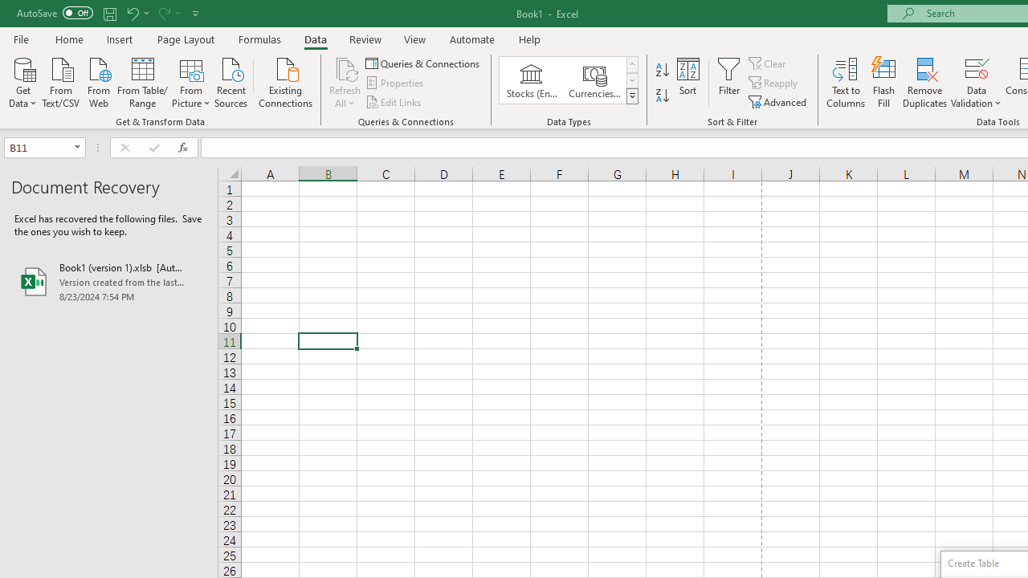 This screenshot has height=578, width=1028. Describe the element at coordinates (61, 81) in the screenshot. I see `From Text/CSV` at that location.